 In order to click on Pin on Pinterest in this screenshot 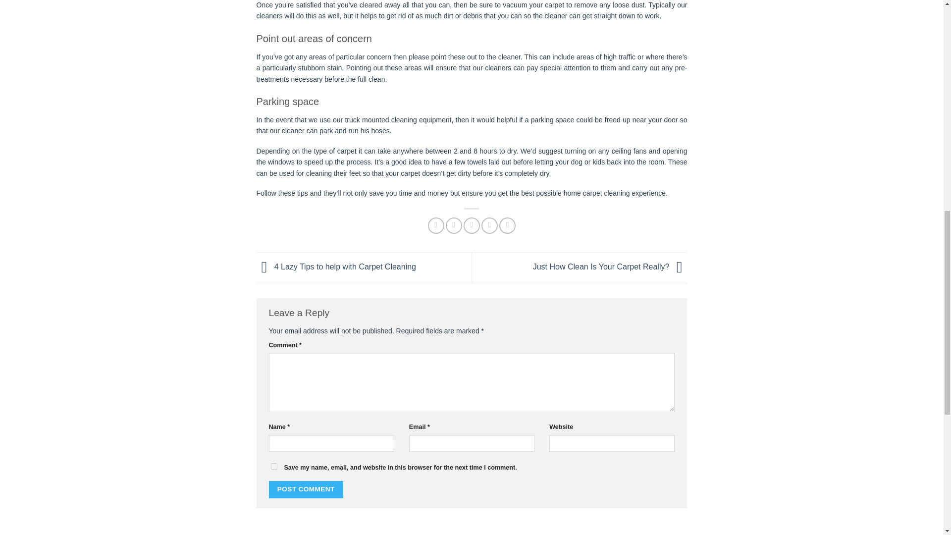, I will do `click(489, 225)`.